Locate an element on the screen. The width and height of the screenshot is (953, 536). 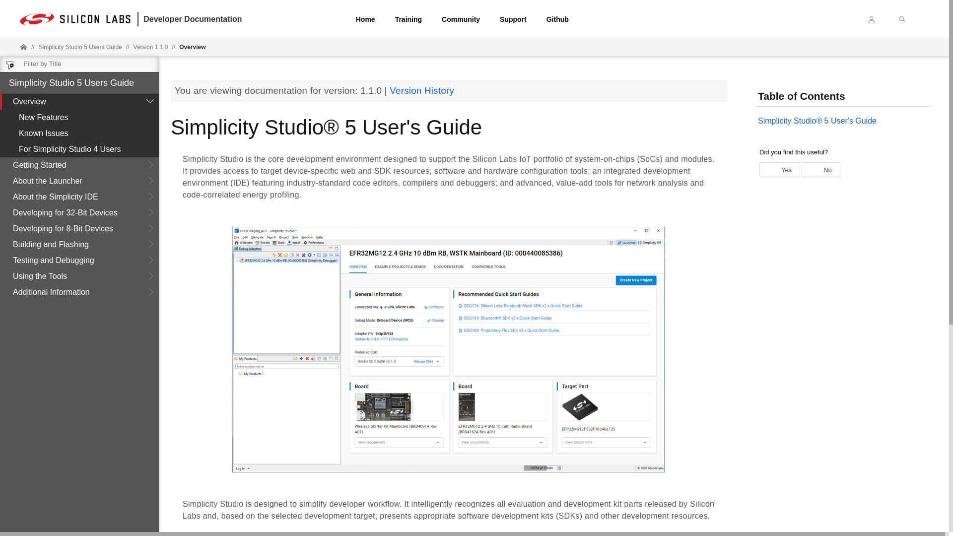
About the Launcher is located at coordinates (79, 181).